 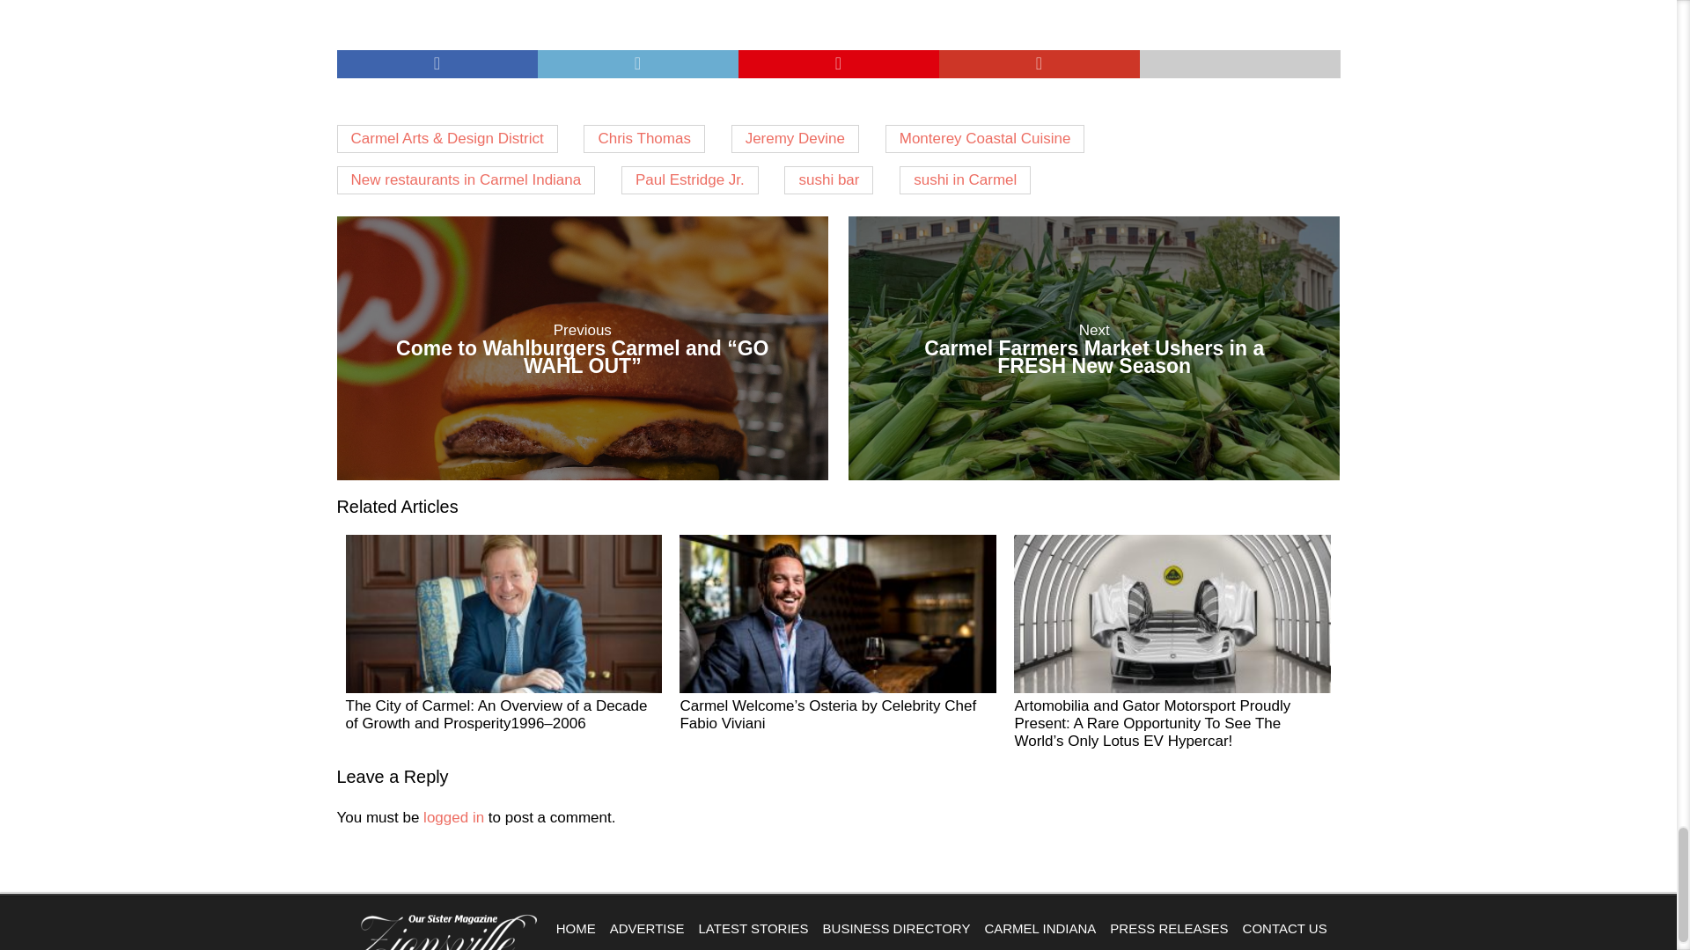 I want to click on Tweet This Post, so click(x=637, y=63).